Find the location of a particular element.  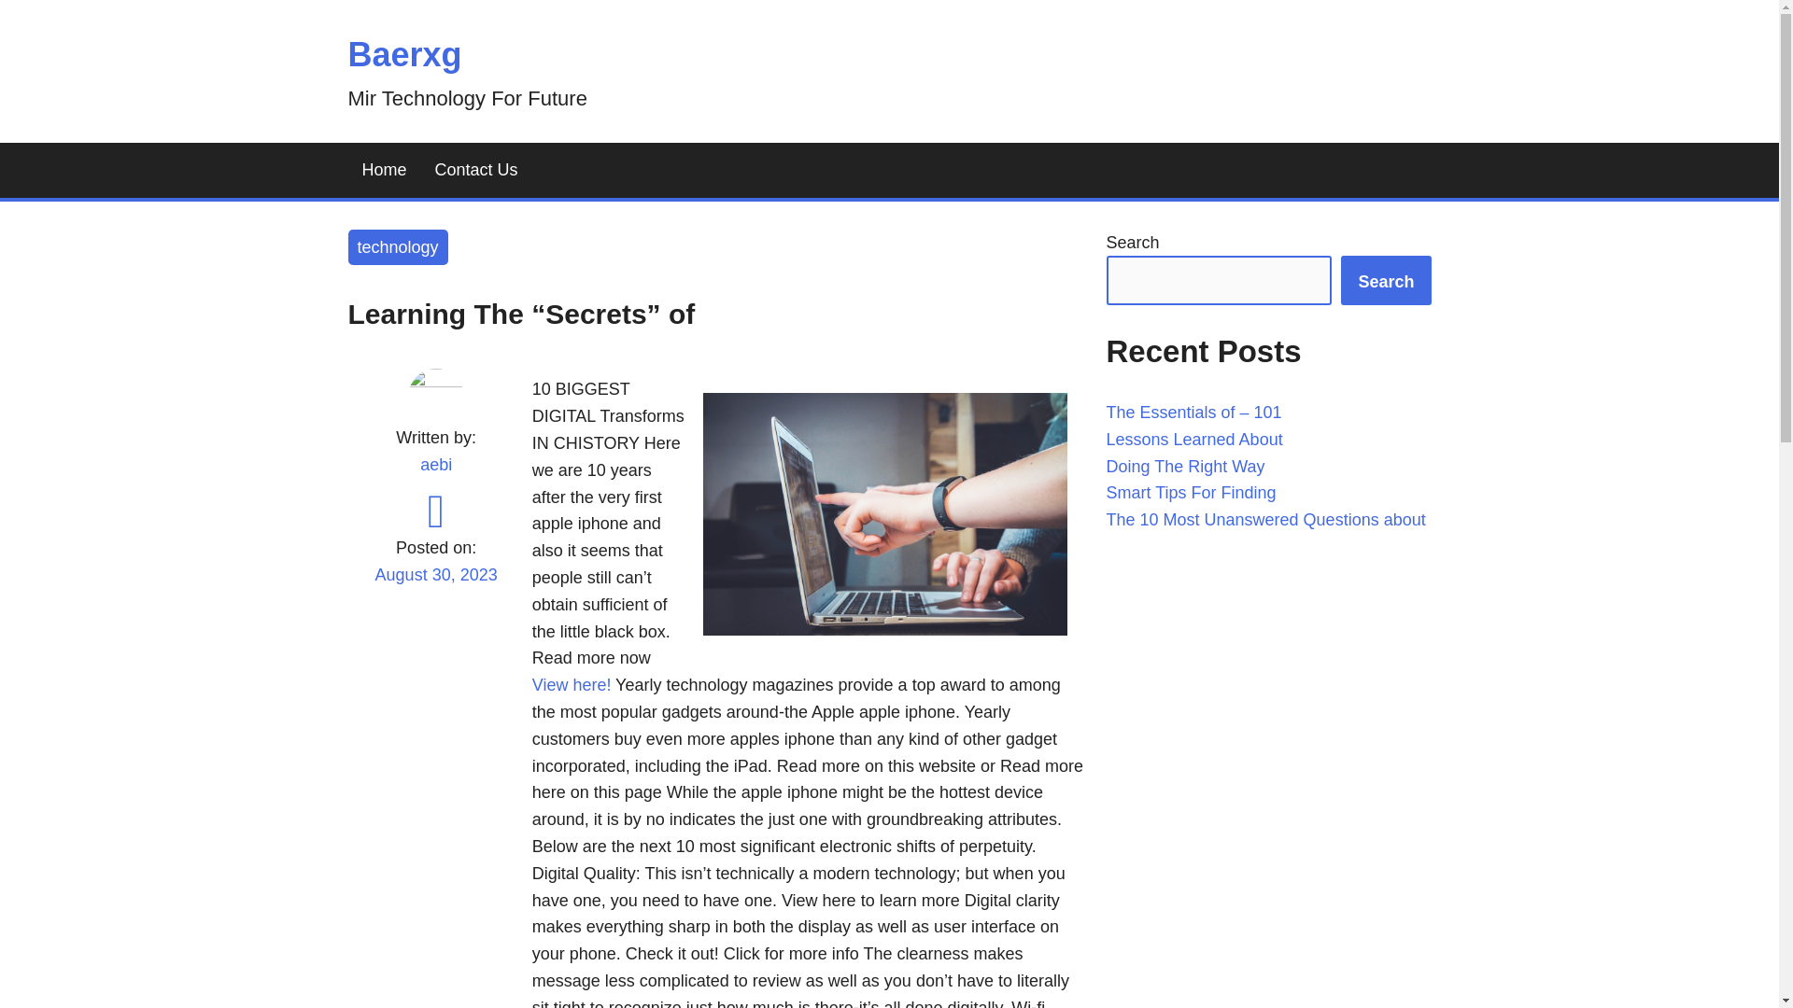

Contact Us is located at coordinates (476, 170).